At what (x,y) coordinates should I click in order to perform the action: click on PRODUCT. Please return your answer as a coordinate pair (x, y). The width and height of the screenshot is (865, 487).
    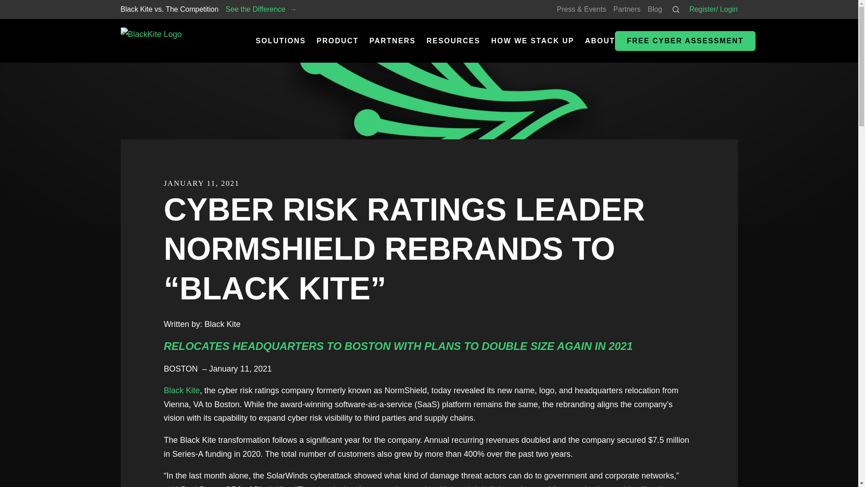
    Looking at the image, I should click on (337, 41).